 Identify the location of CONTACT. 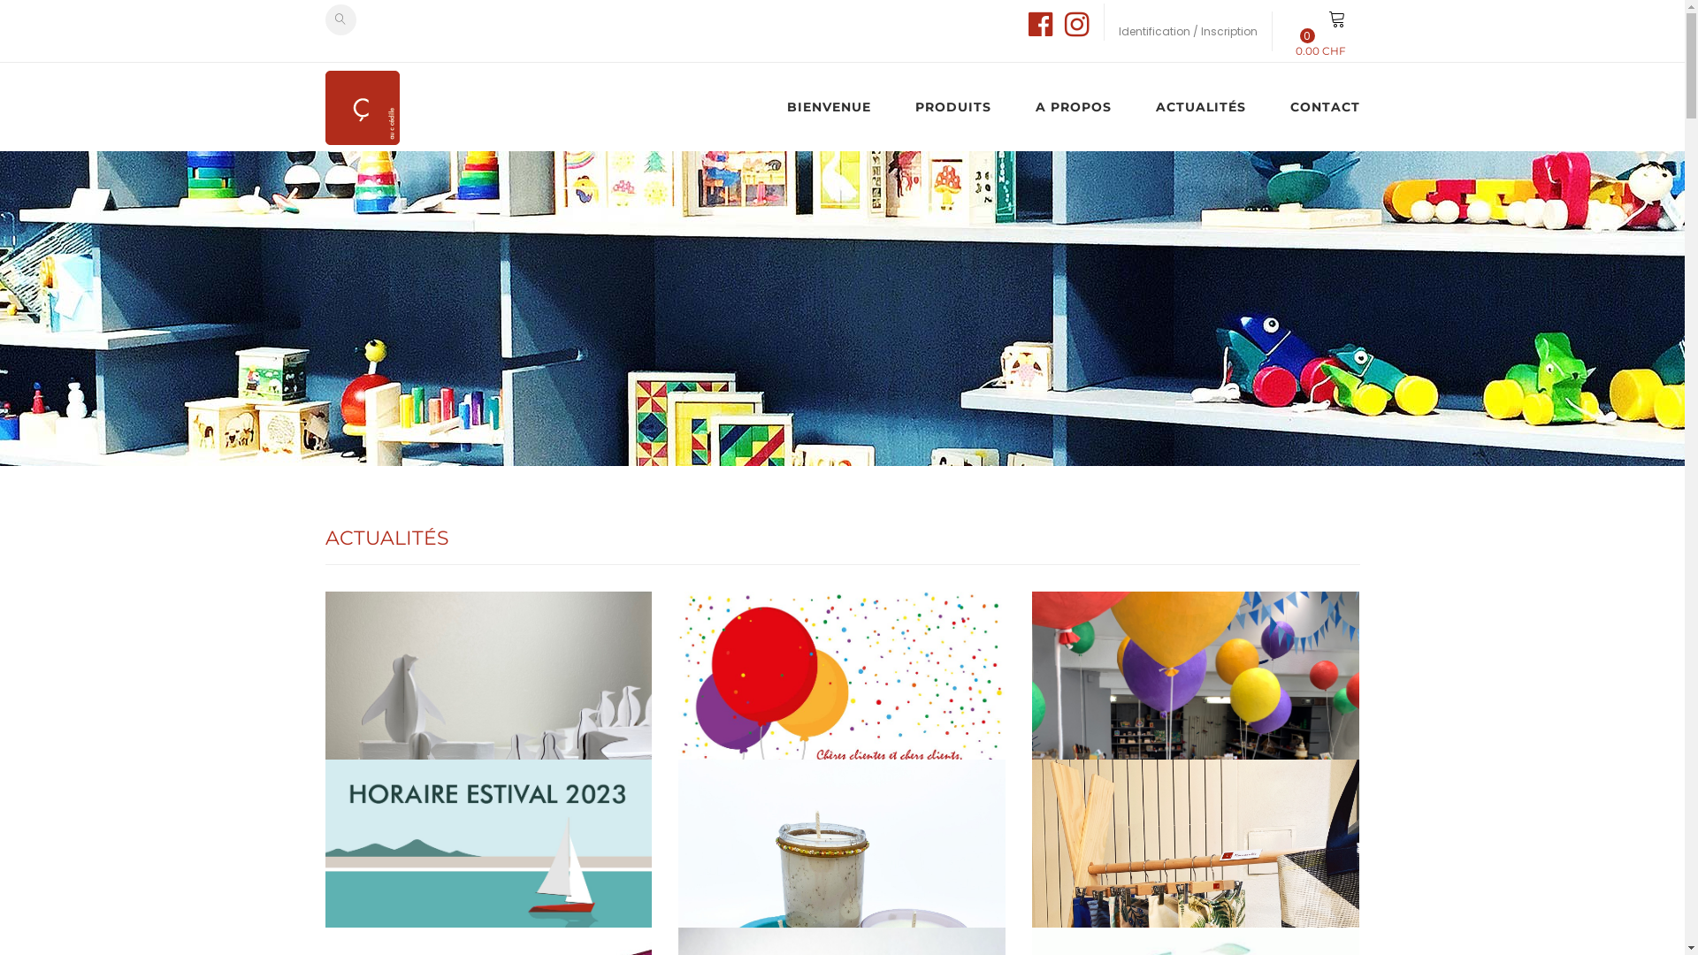
(1314, 107).